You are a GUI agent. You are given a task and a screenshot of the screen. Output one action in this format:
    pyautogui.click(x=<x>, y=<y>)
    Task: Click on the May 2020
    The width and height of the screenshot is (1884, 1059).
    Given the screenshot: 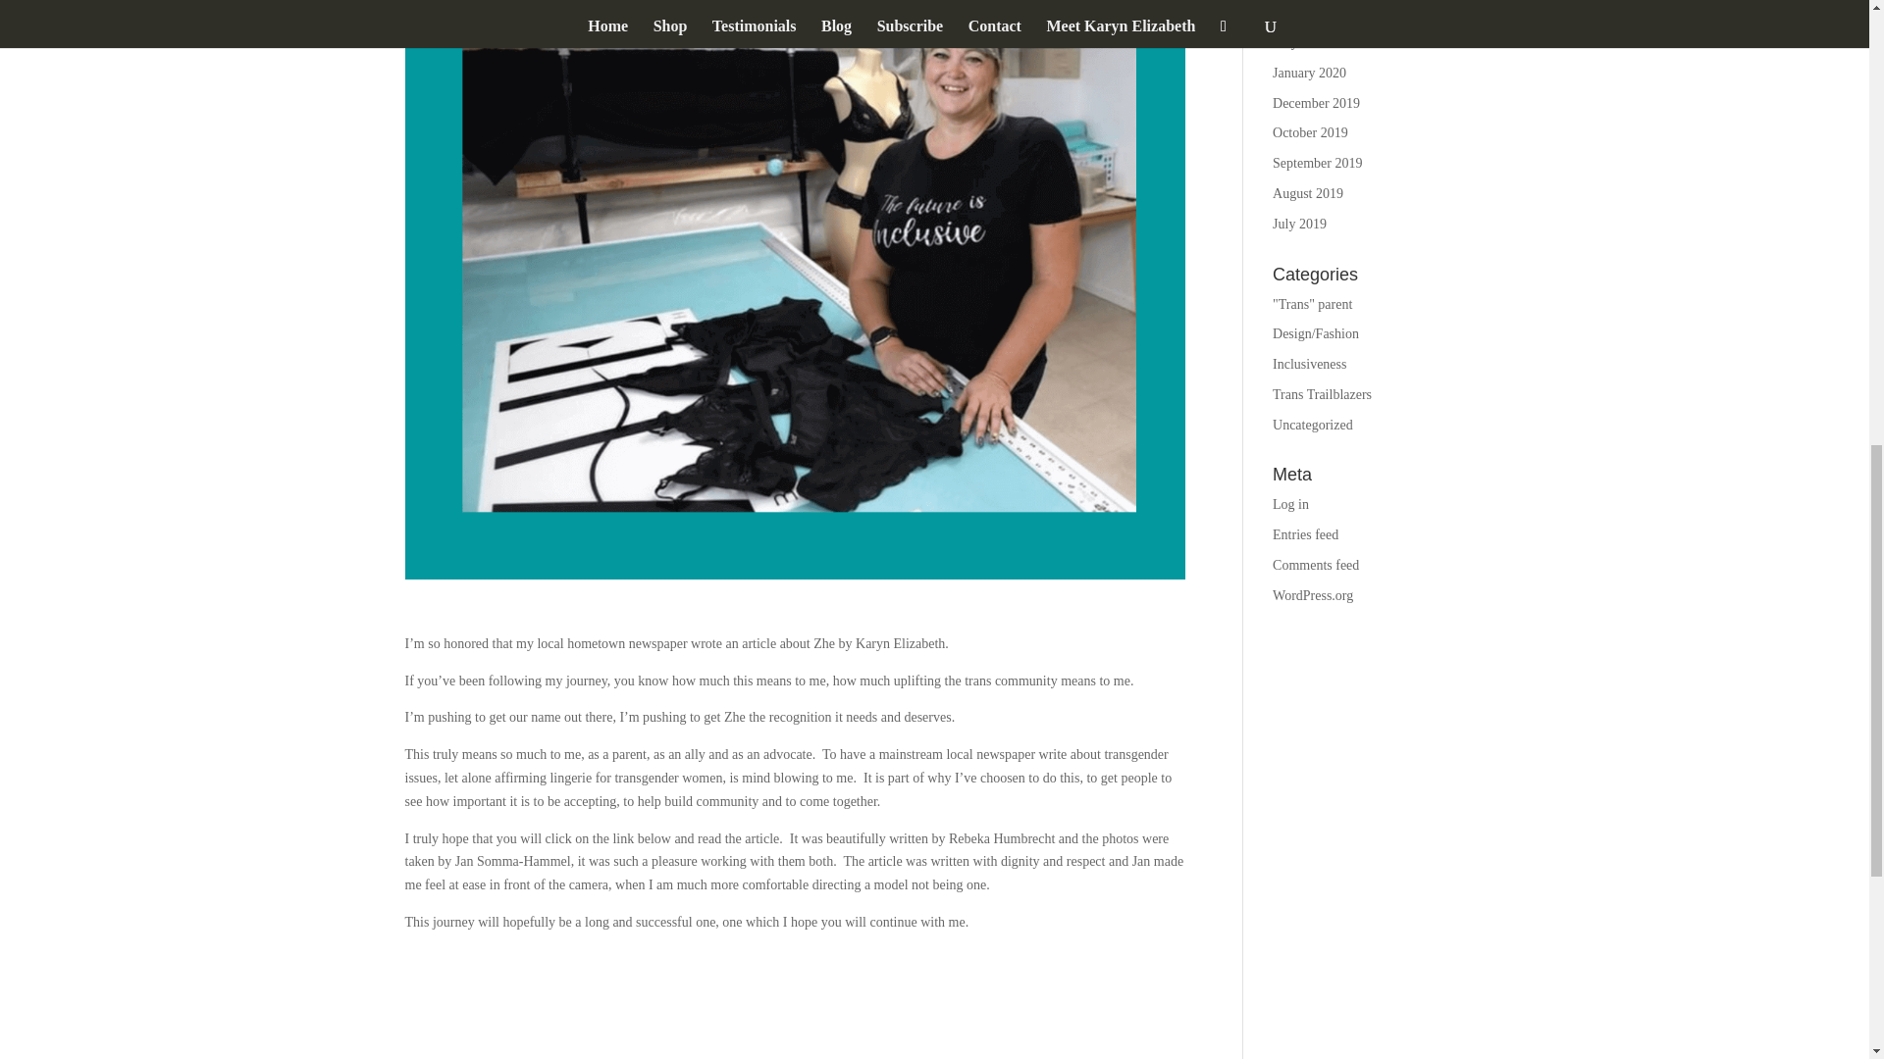 What is the action you would take?
    pyautogui.click(x=1300, y=41)
    